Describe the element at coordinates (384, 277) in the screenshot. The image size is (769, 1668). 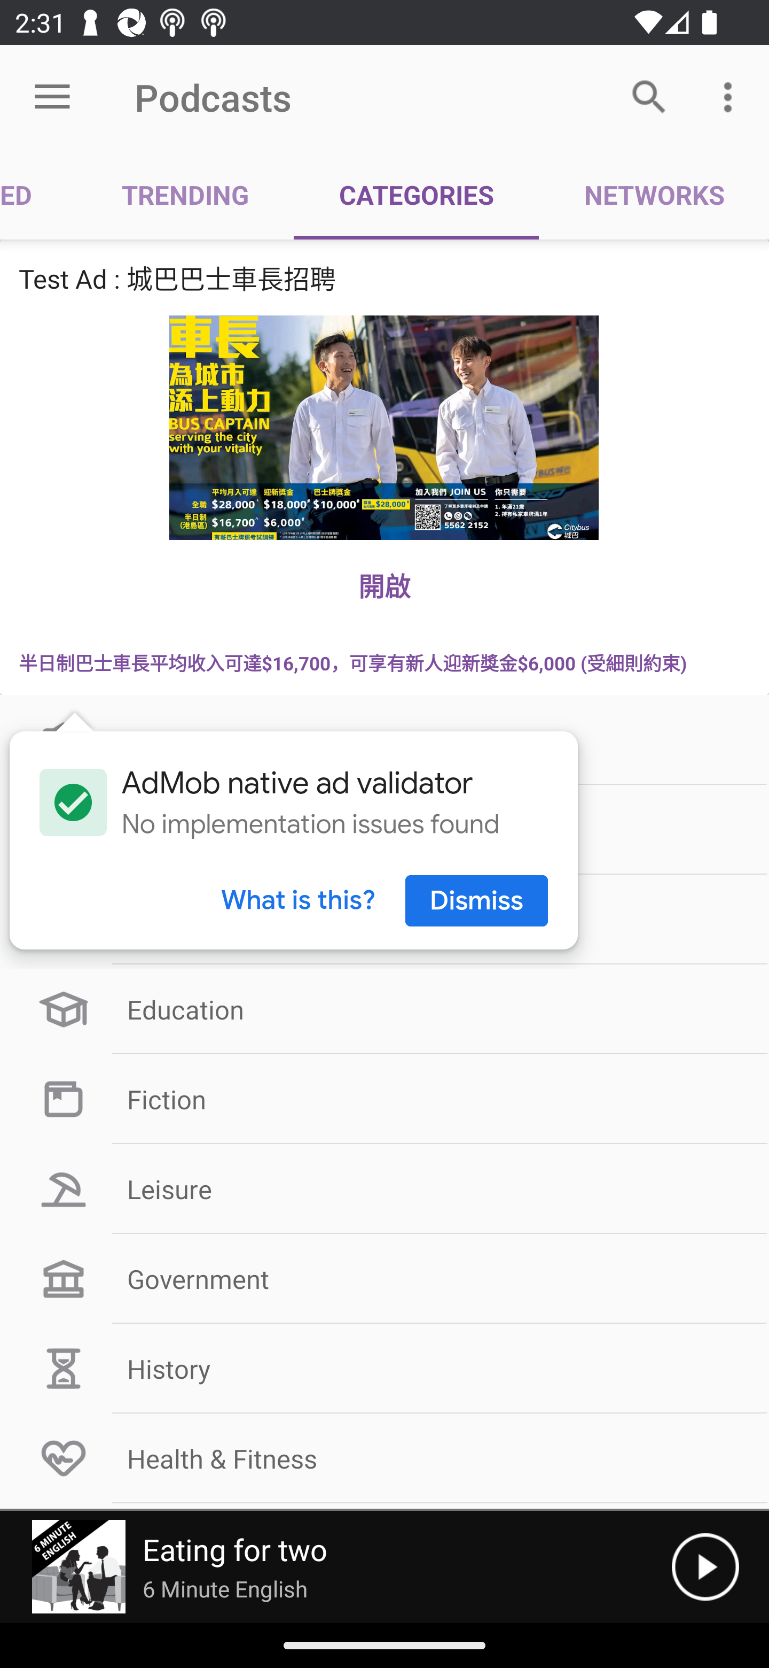
I see `Test Ad : 城巴巴士車長招聘` at that location.